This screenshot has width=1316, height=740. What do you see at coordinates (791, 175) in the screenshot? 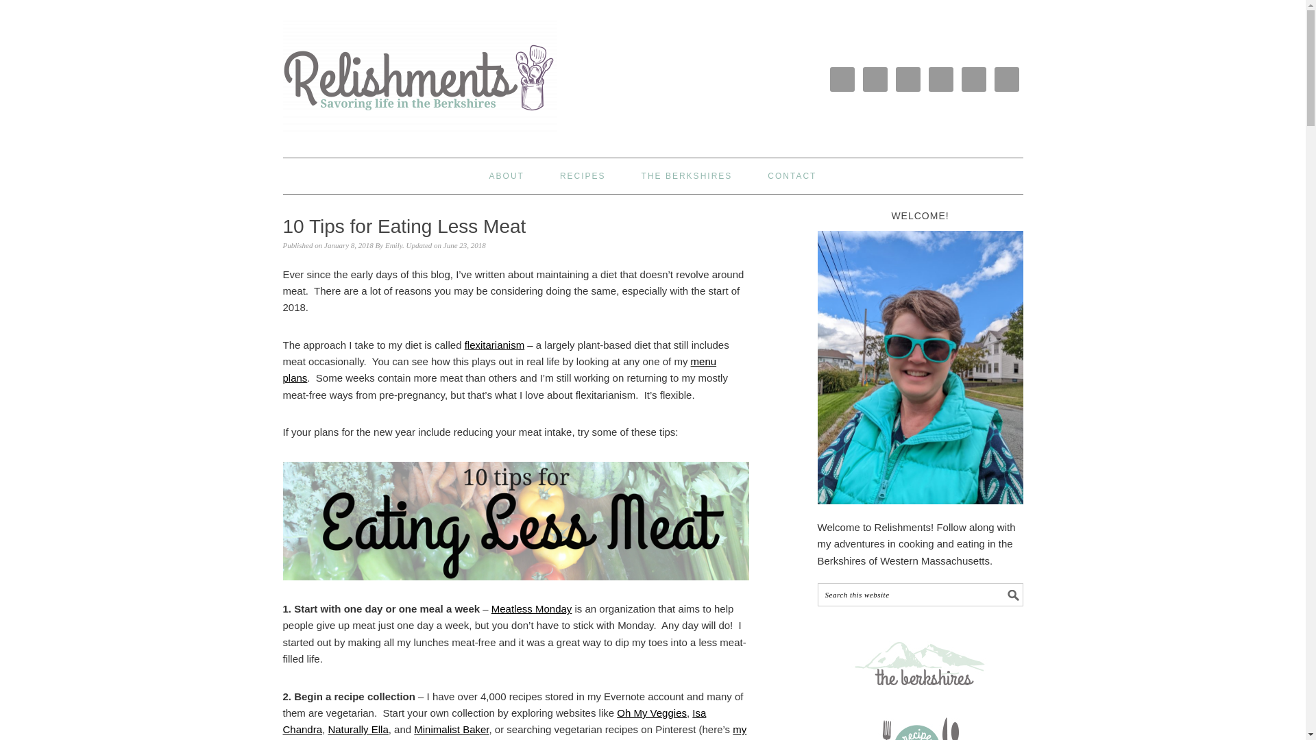
I see `CONTACT` at bounding box center [791, 175].